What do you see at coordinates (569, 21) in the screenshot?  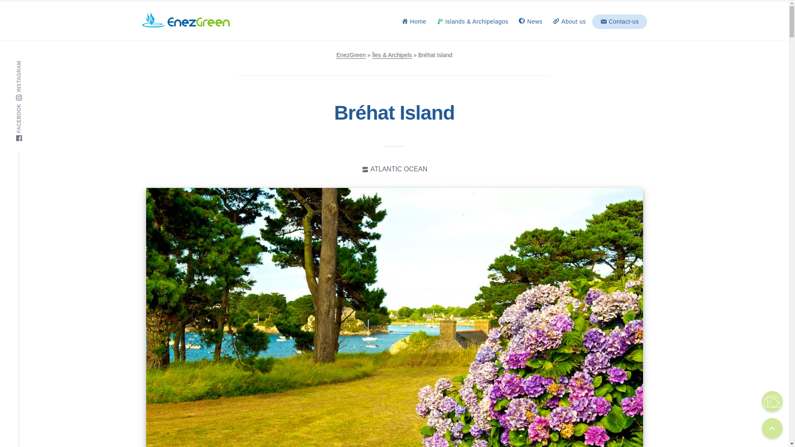 I see `About us` at bounding box center [569, 21].